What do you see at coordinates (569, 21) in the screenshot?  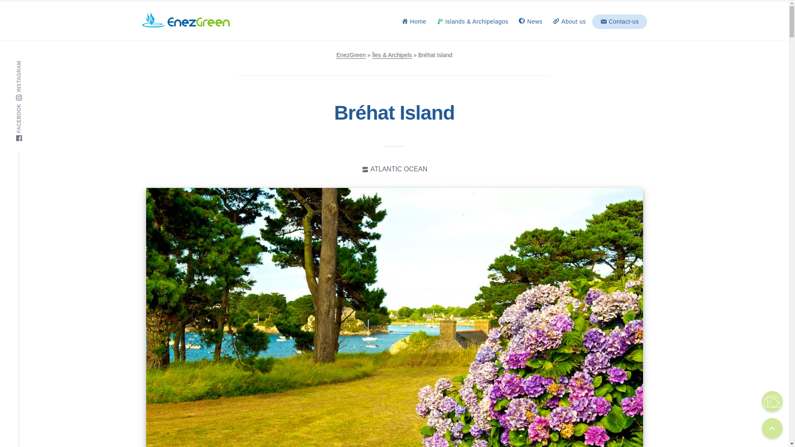 I see `About us` at bounding box center [569, 21].